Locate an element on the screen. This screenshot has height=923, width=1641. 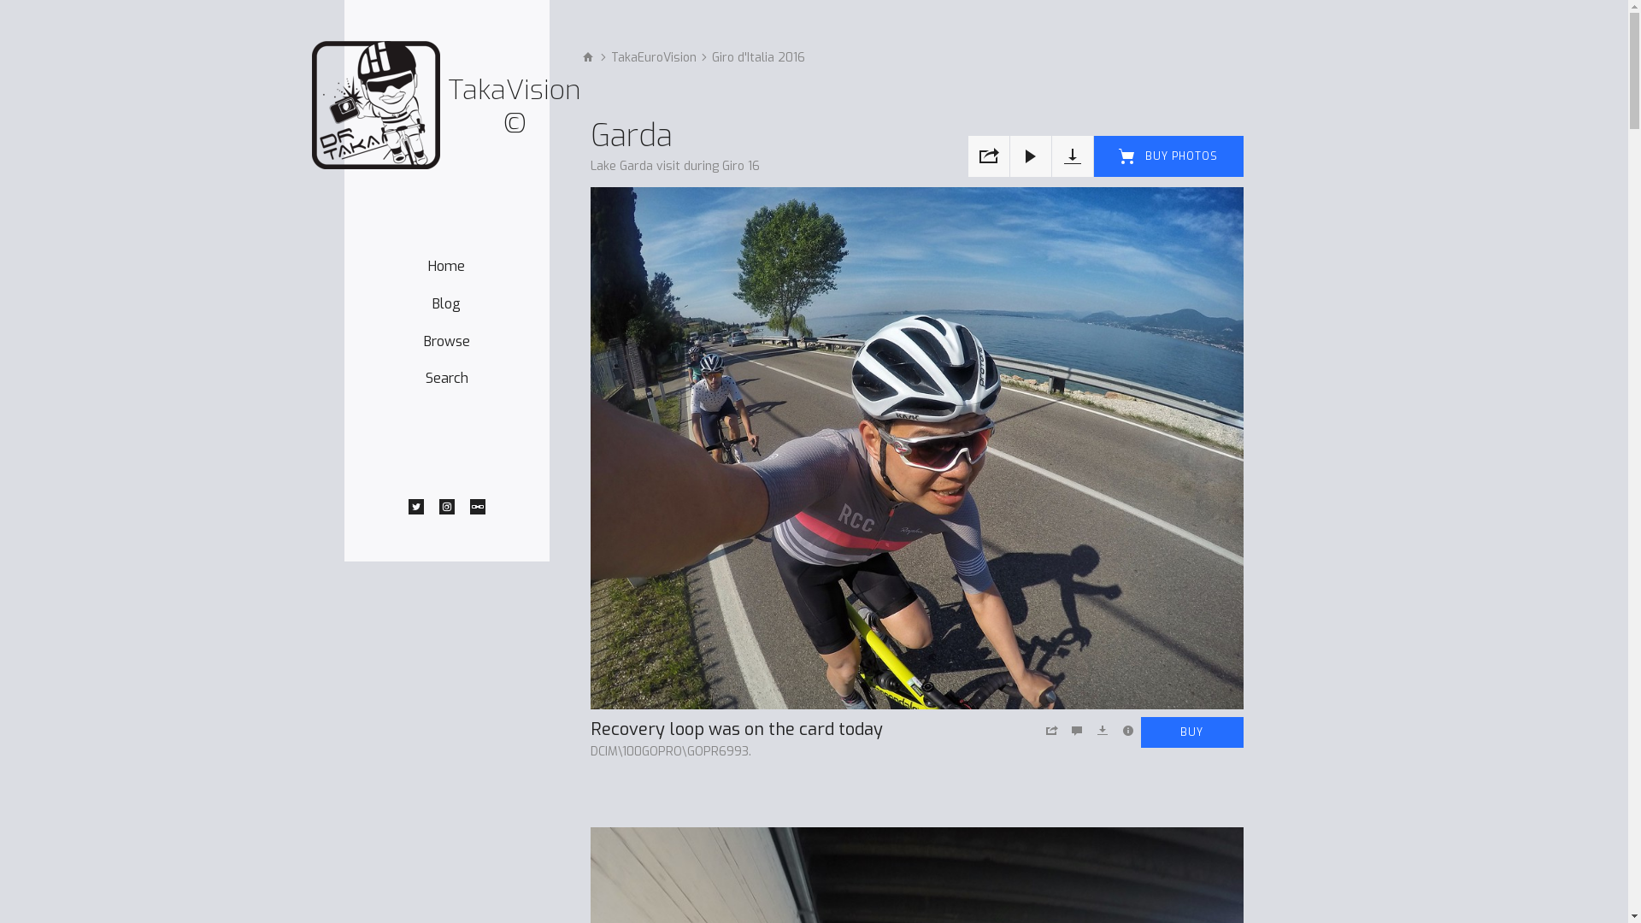
TakaEuroVision is located at coordinates (653, 58).